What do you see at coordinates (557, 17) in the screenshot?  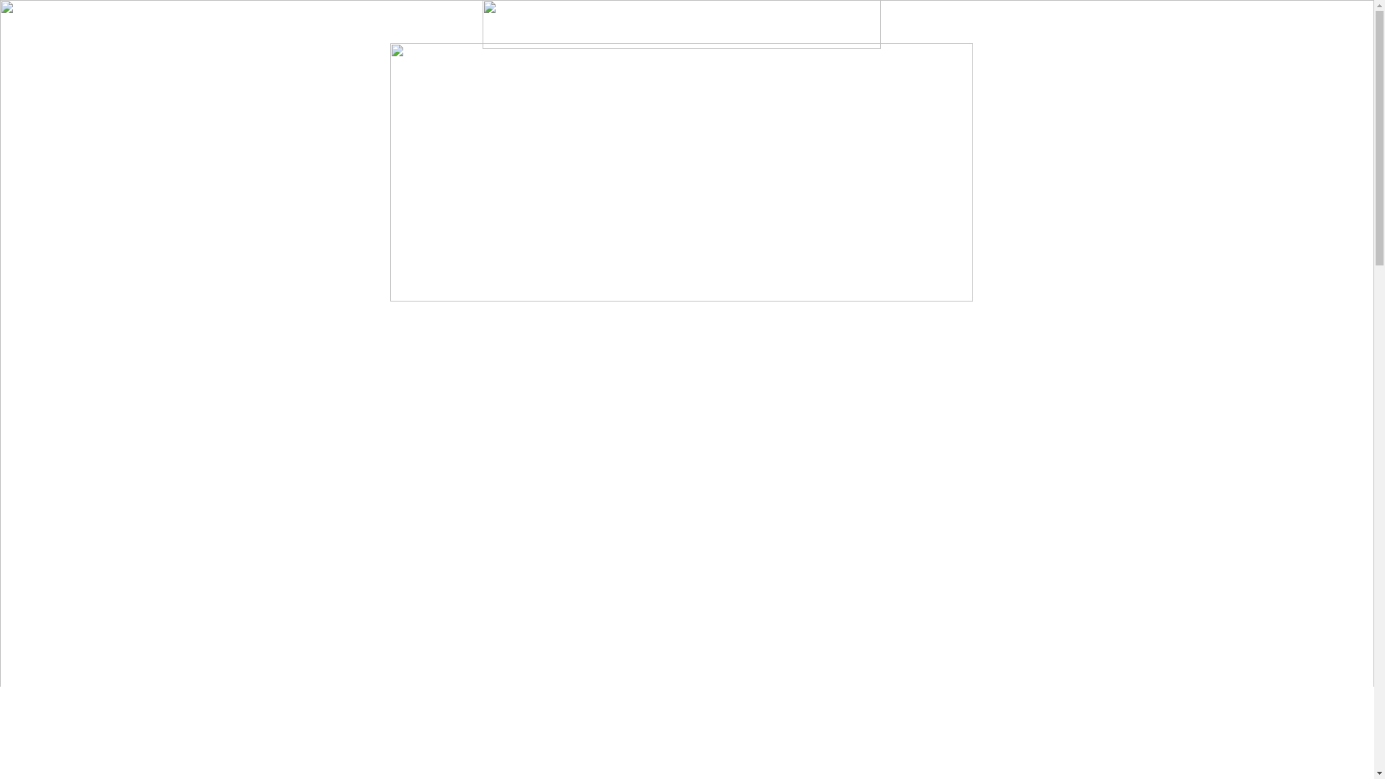 I see `Treatments` at bounding box center [557, 17].